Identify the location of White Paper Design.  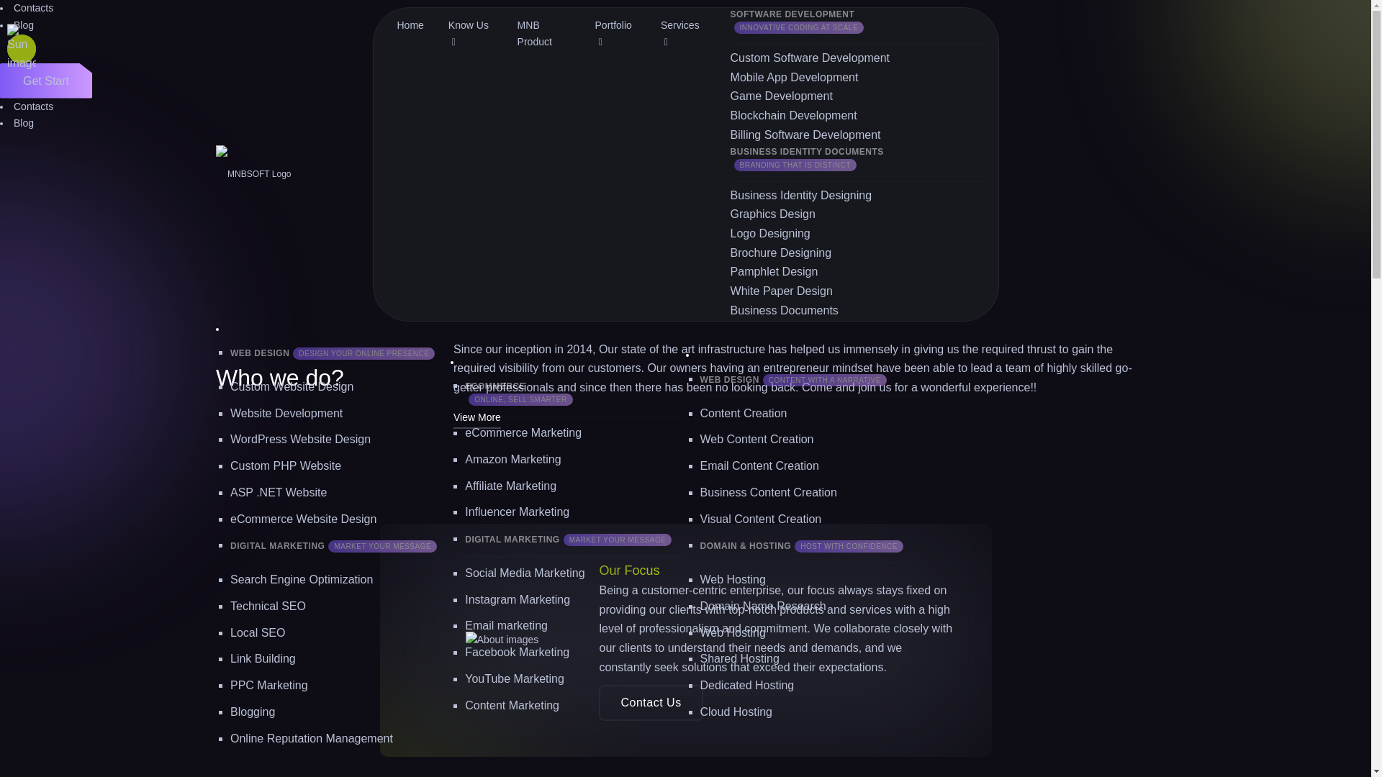
(782, 291).